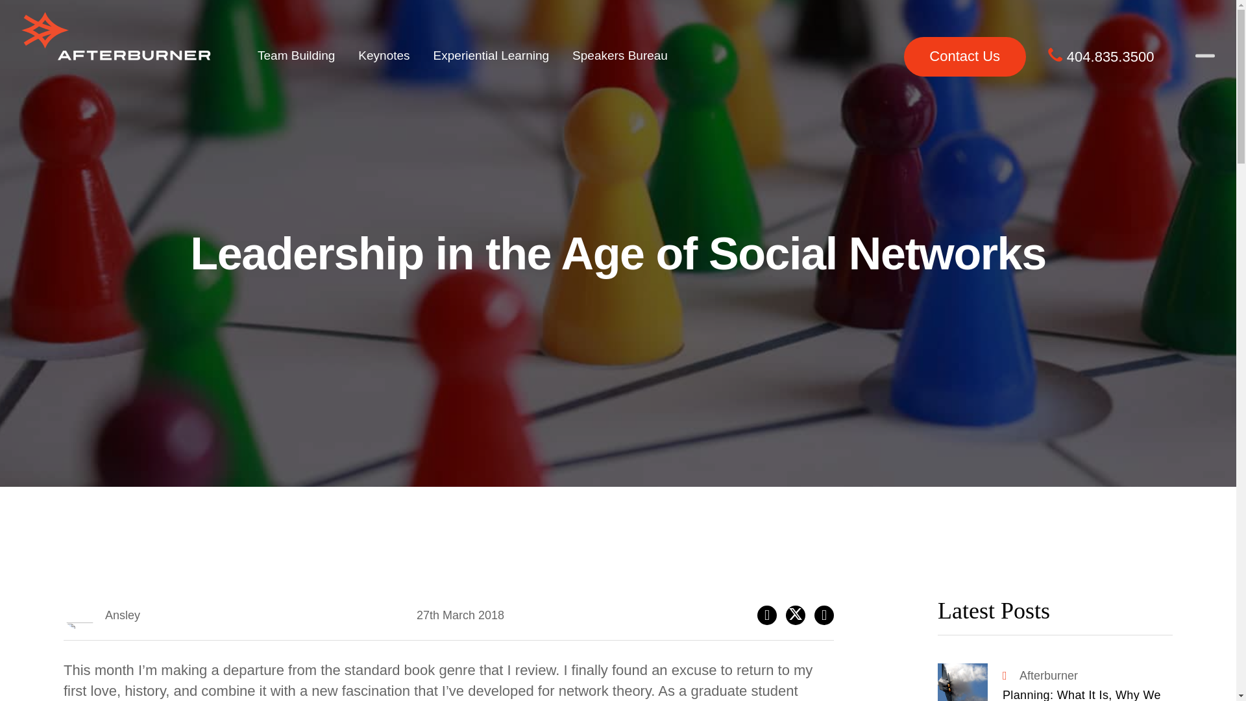 This screenshot has height=701, width=1246. Describe the element at coordinates (1101, 56) in the screenshot. I see `404.835.3500` at that location.